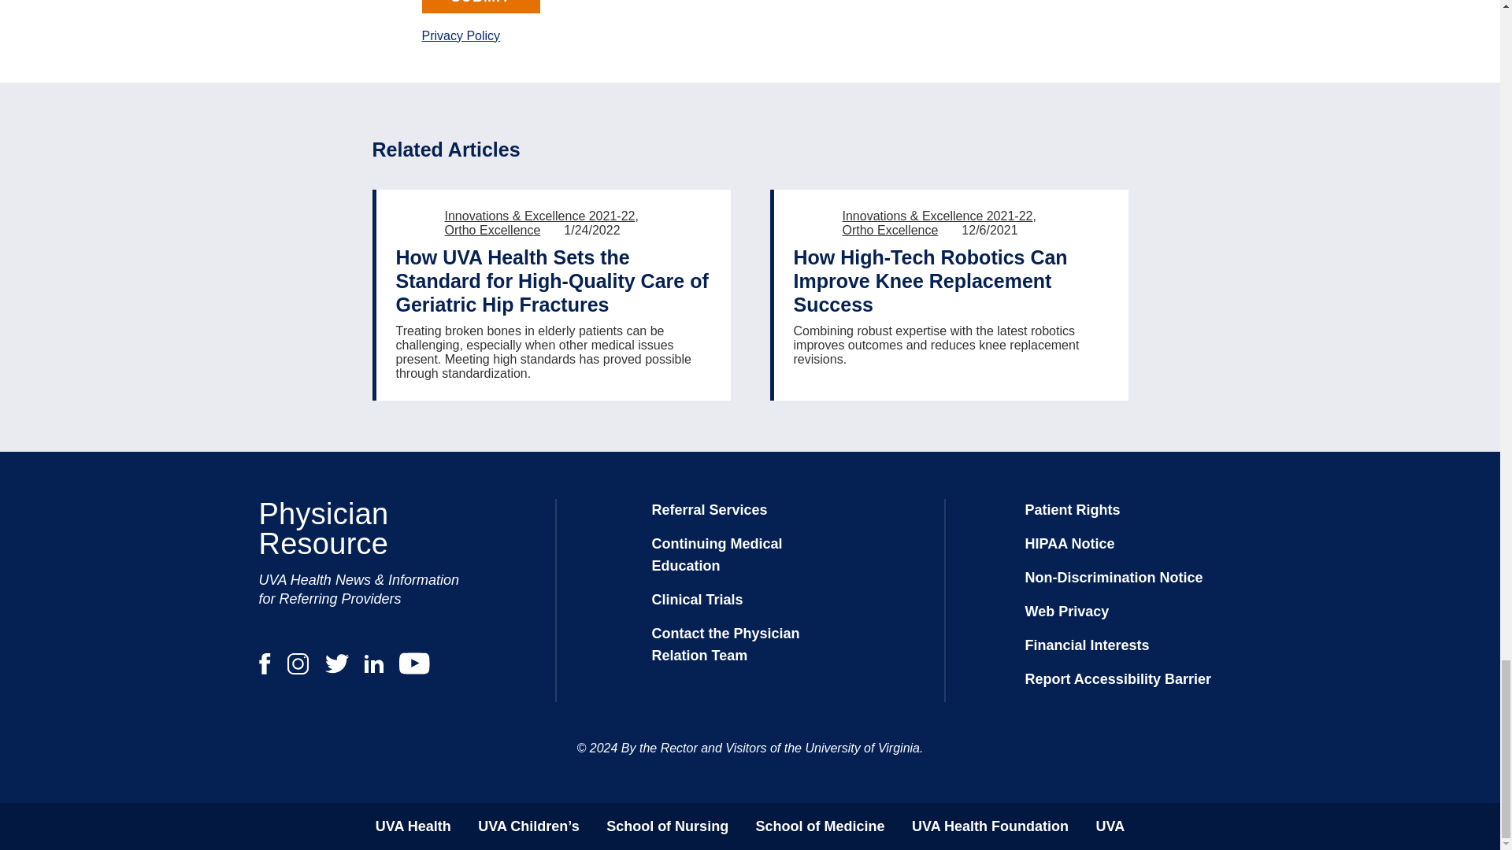 The image size is (1512, 850). What do you see at coordinates (491, 230) in the screenshot?
I see `Ortho Excellence` at bounding box center [491, 230].